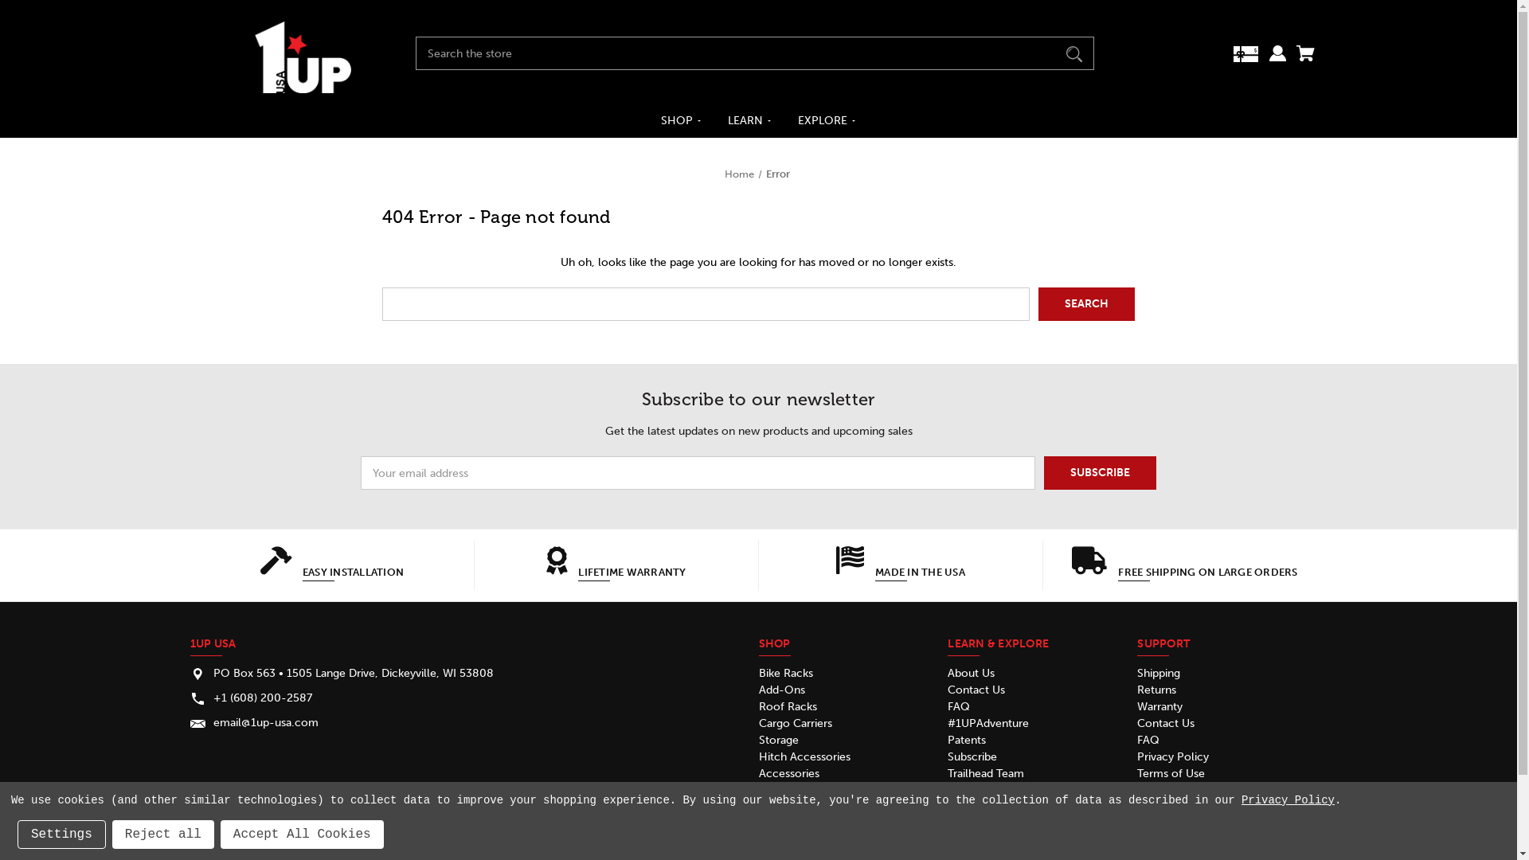 This screenshot has width=1529, height=860. What do you see at coordinates (266, 723) in the screenshot?
I see `email@1up-usa.com` at bounding box center [266, 723].